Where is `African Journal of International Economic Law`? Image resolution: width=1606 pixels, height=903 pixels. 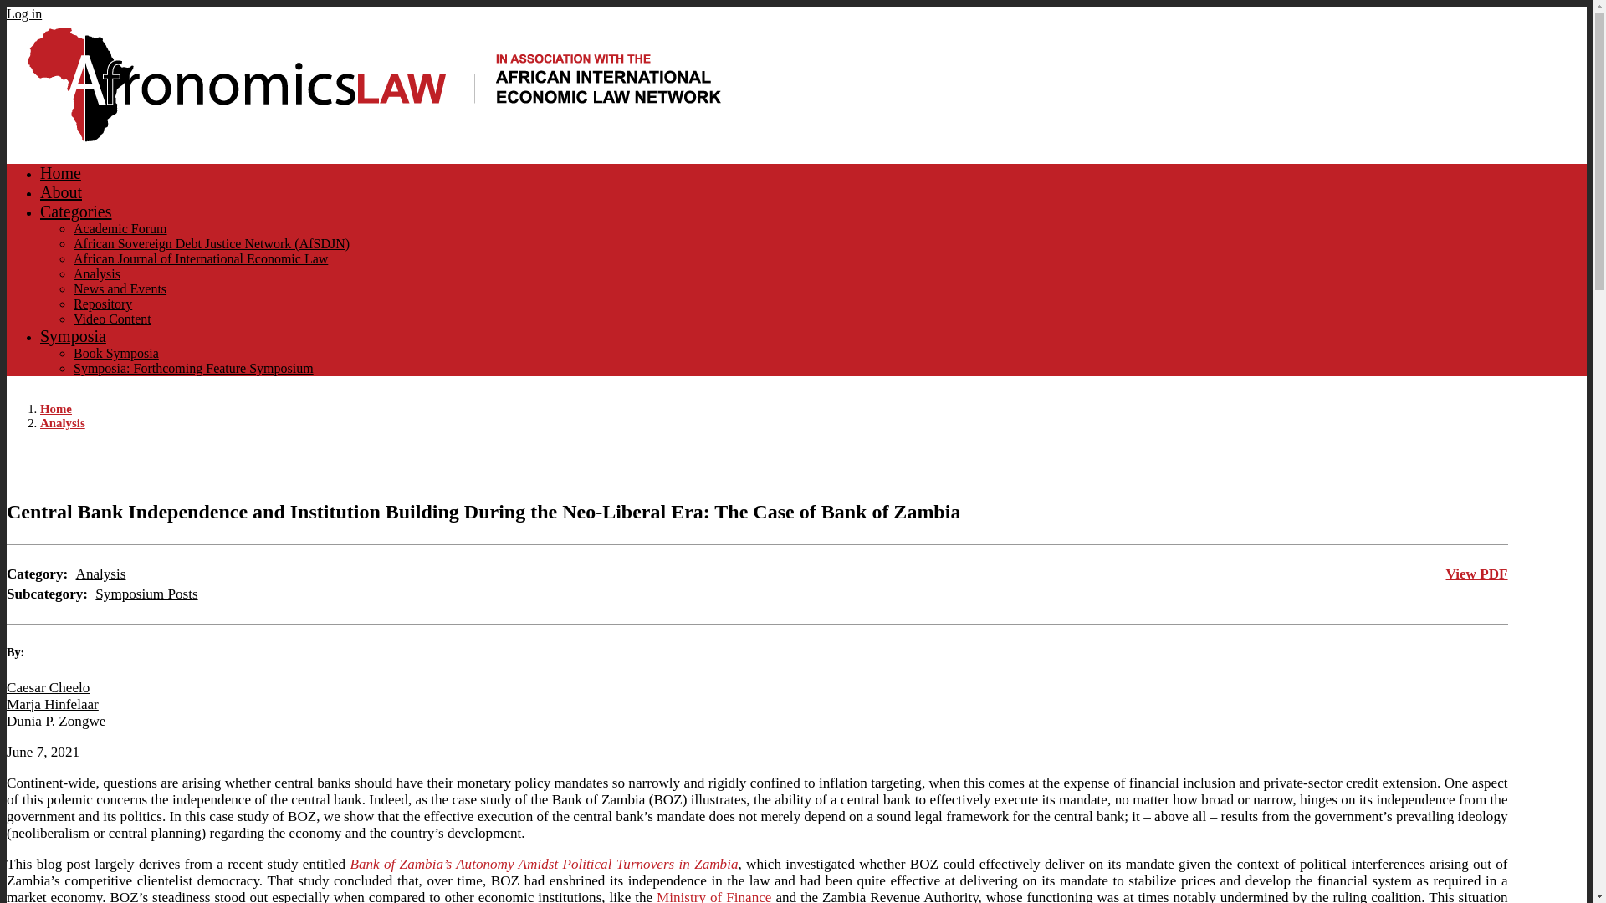 African Journal of International Economic Law is located at coordinates (201, 258).